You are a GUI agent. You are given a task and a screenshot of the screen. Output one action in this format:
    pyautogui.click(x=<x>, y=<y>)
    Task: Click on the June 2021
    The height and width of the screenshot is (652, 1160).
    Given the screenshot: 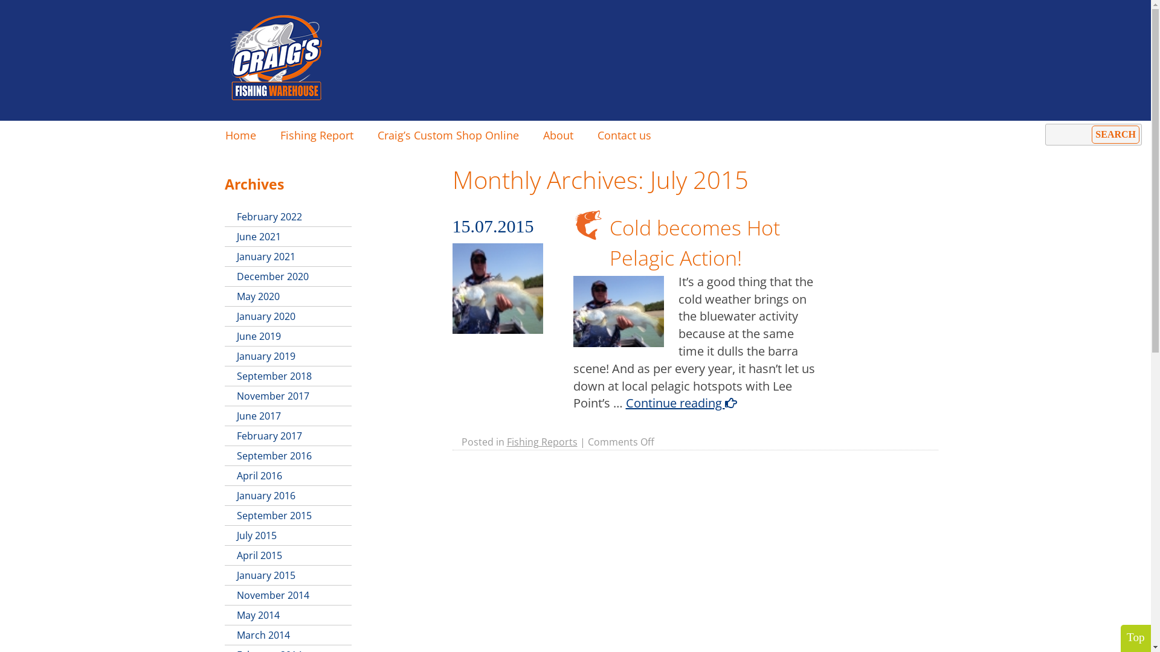 What is the action you would take?
    pyautogui.click(x=288, y=237)
    